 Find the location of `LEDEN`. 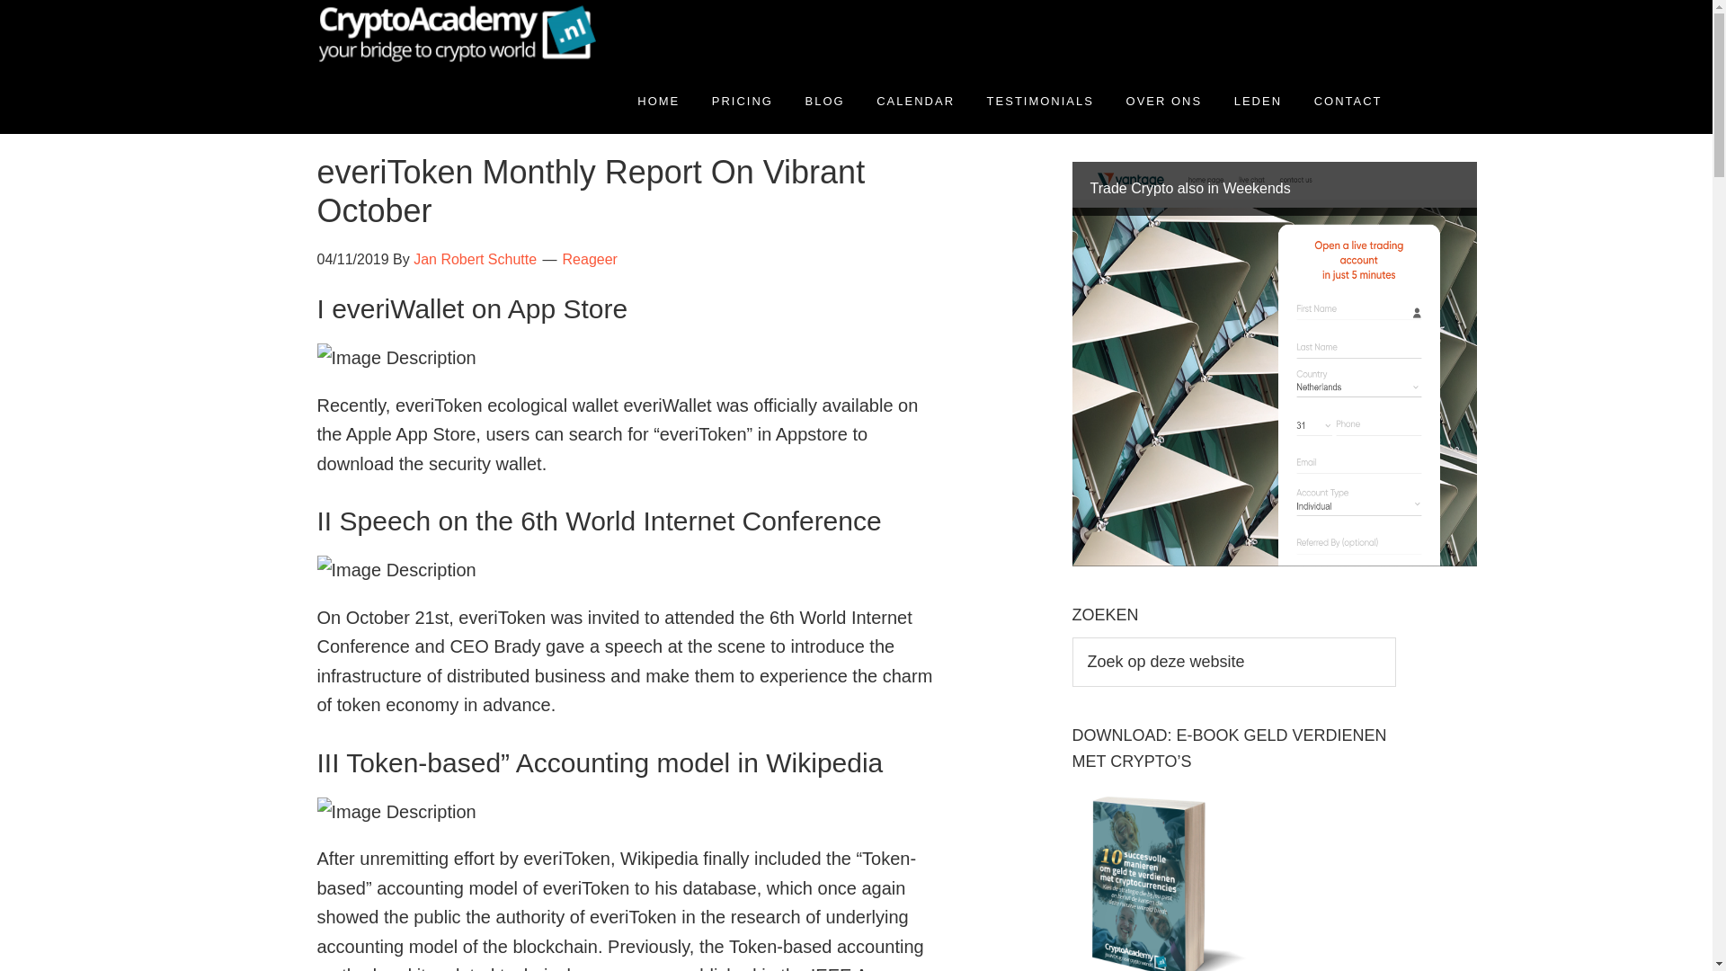

LEDEN is located at coordinates (1258, 101).